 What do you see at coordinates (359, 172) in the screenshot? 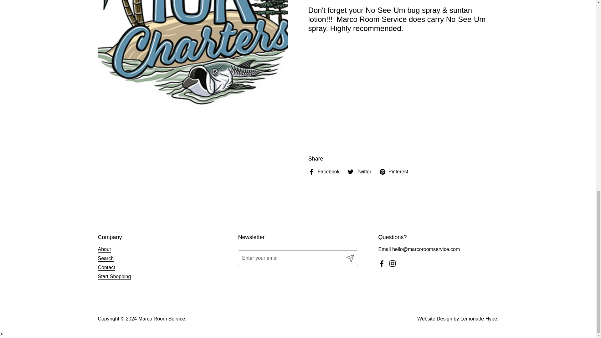
I see `Share on twitter` at bounding box center [359, 172].